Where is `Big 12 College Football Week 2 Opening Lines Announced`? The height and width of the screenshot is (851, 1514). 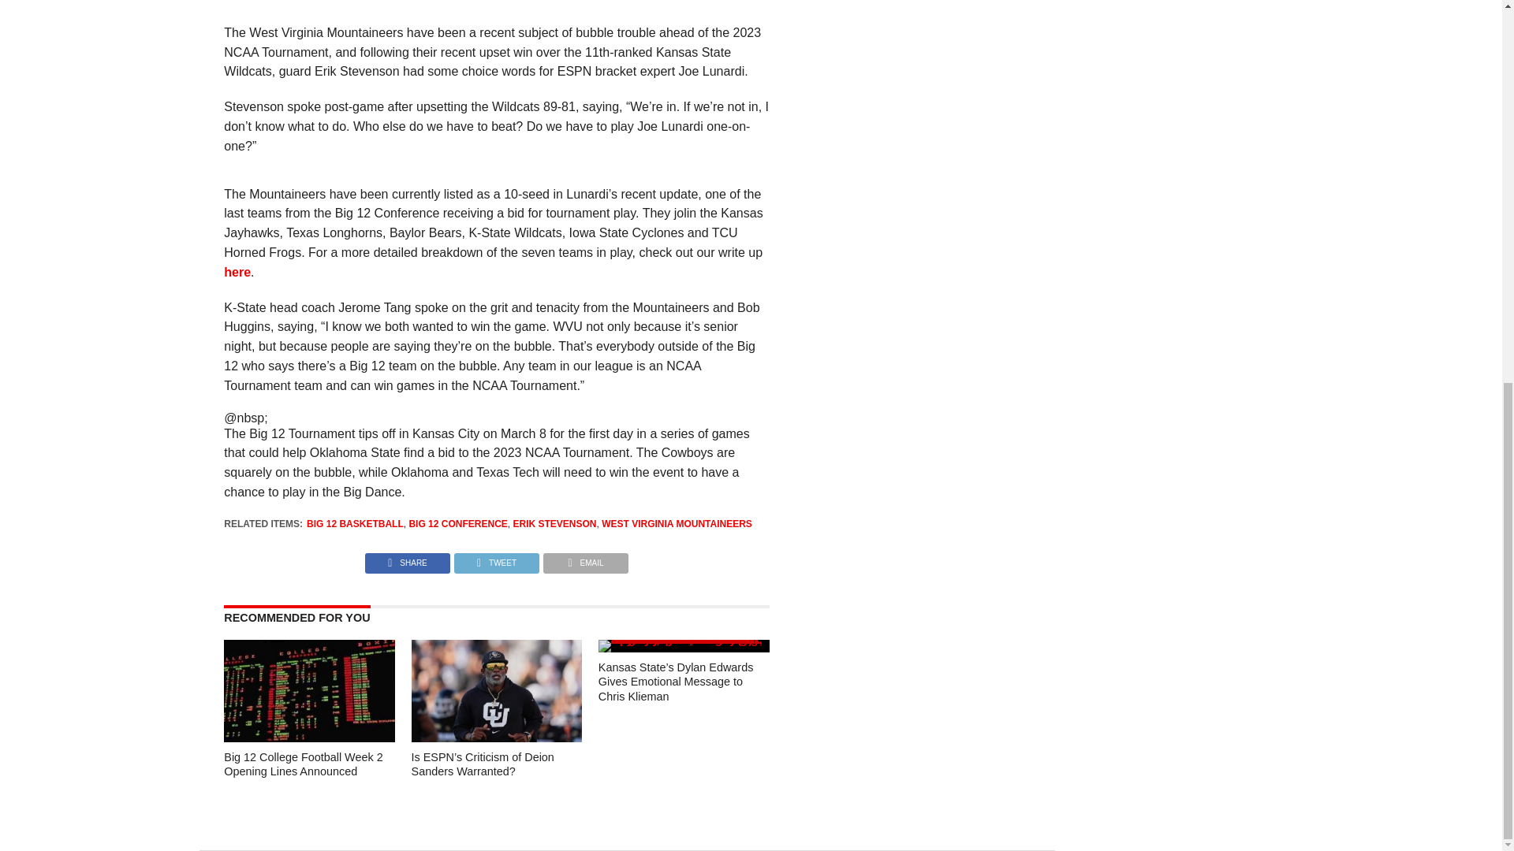
Big 12 College Football Week 2 Opening Lines Announced is located at coordinates (309, 738).